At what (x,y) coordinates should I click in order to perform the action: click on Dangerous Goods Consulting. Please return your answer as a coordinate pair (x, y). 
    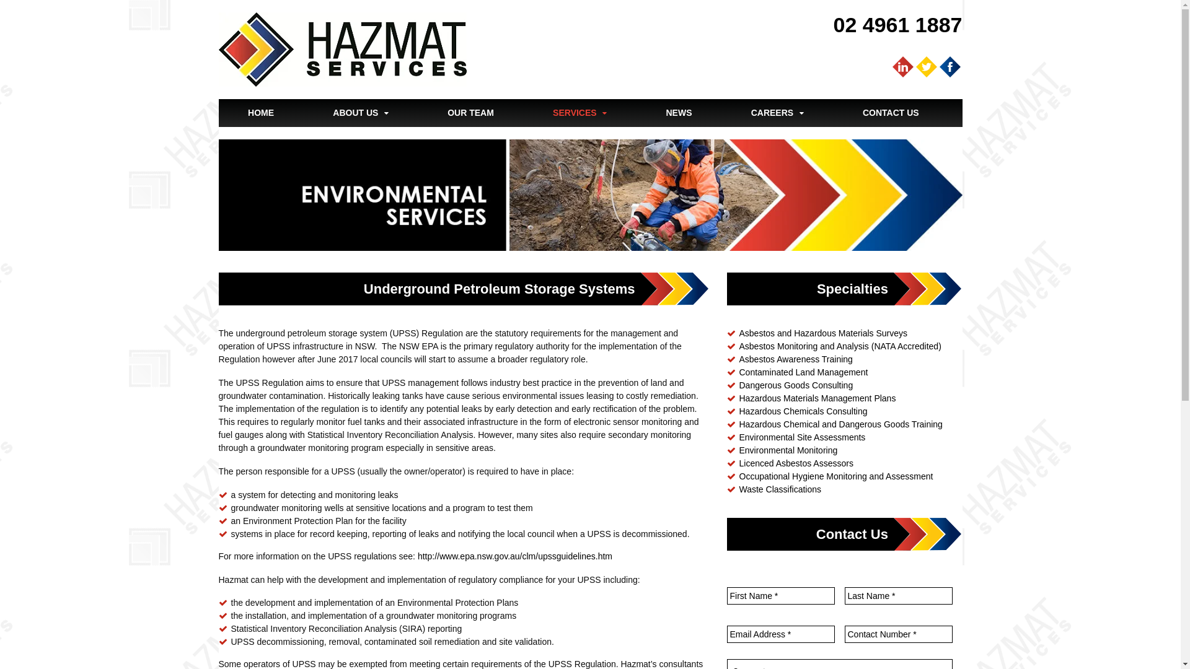
    Looking at the image, I should click on (796, 385).